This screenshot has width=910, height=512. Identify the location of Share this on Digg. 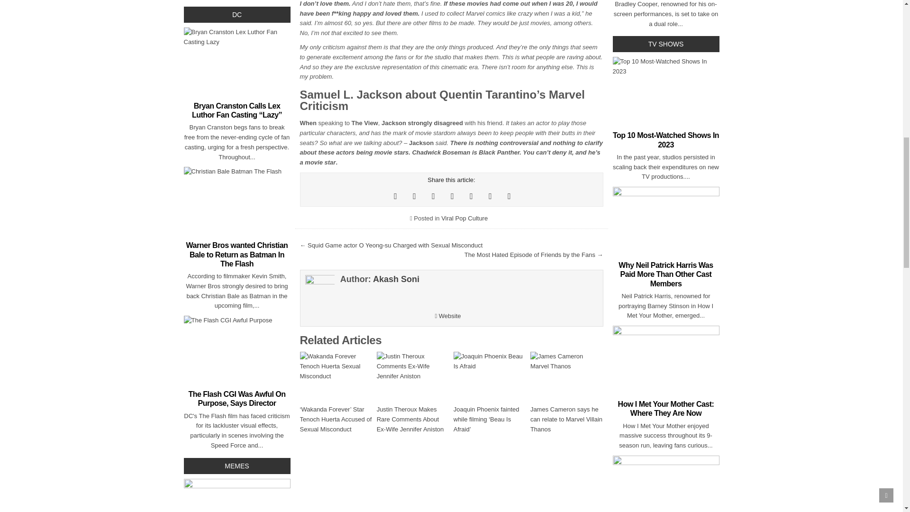
(471, 196).